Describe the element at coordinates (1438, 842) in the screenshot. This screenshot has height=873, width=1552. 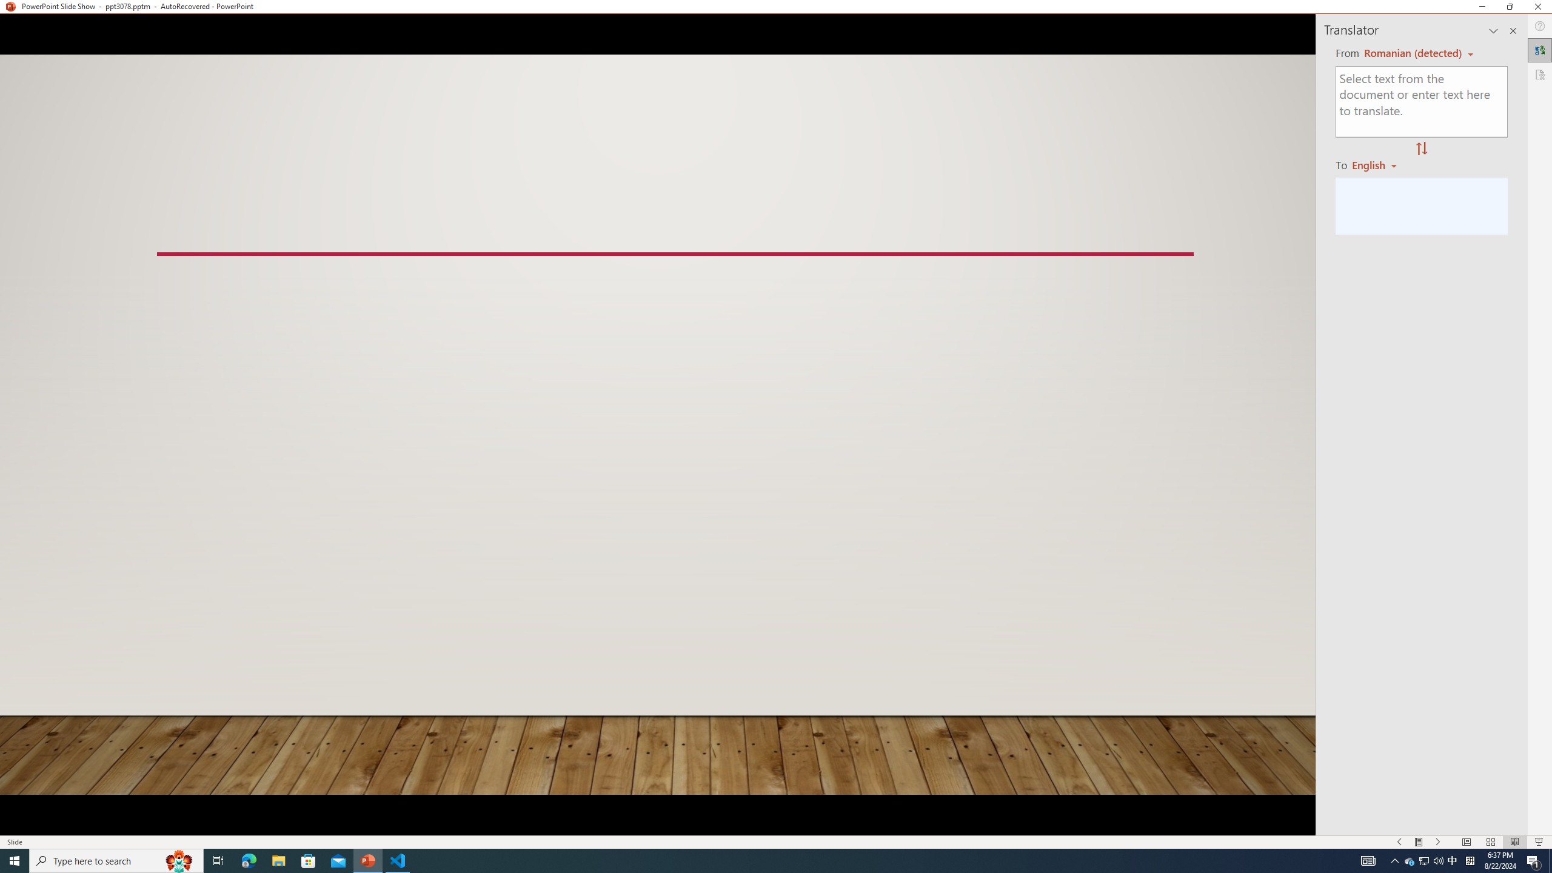
I see `Slide Show Next On` at that location.